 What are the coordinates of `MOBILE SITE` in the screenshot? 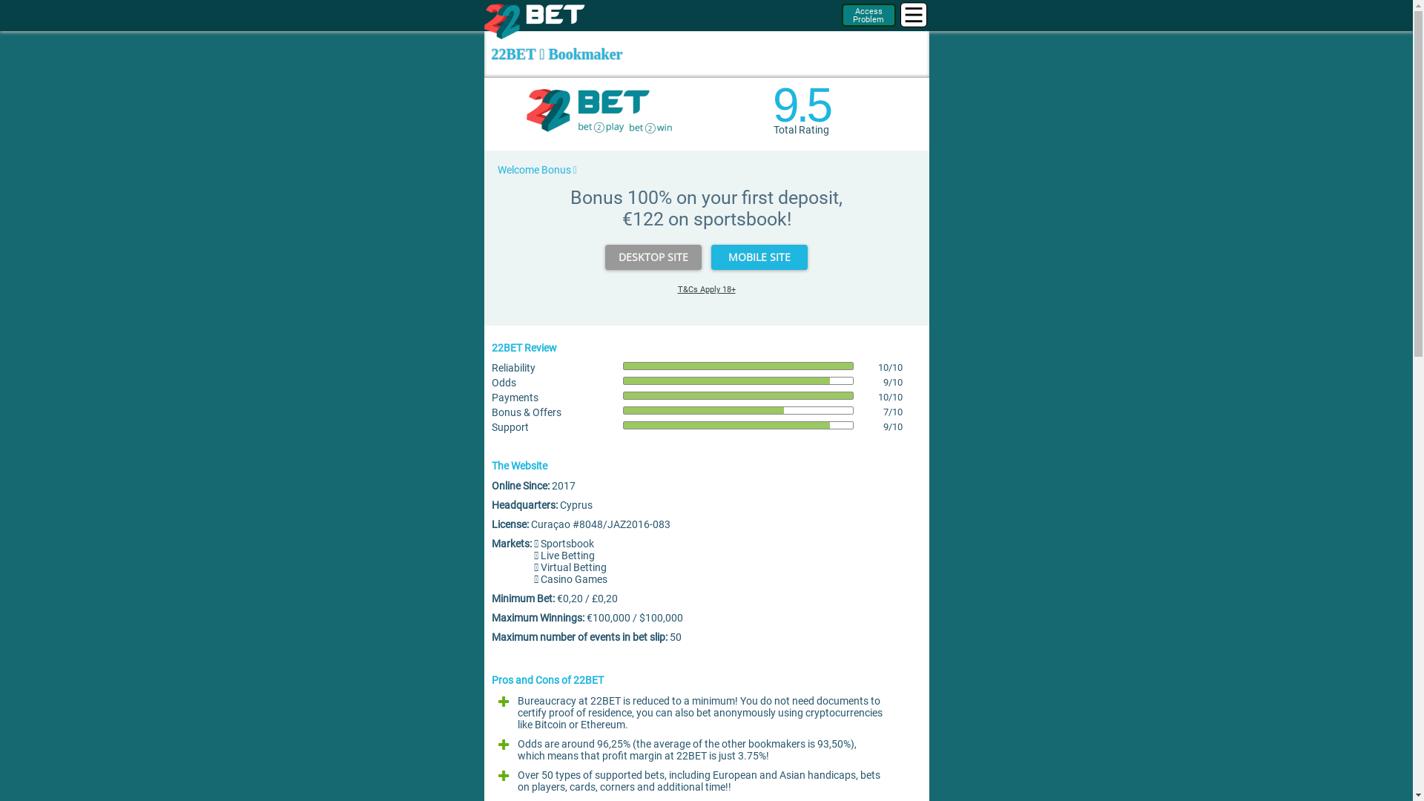 It's located at (759, 257).